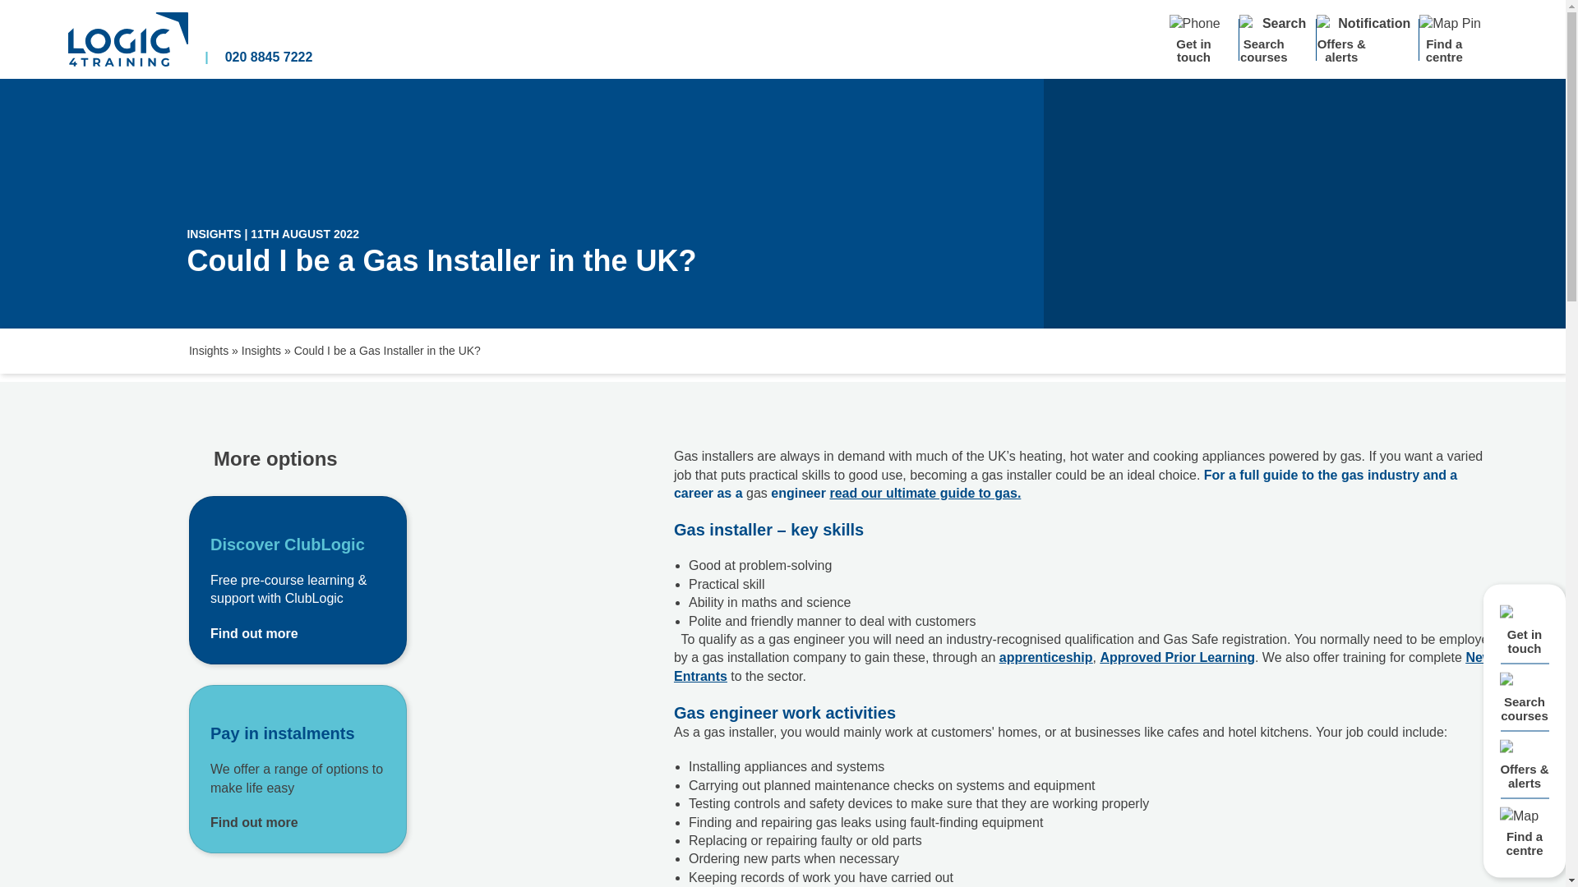  I want to click on Search courses, so click(1277, 39).